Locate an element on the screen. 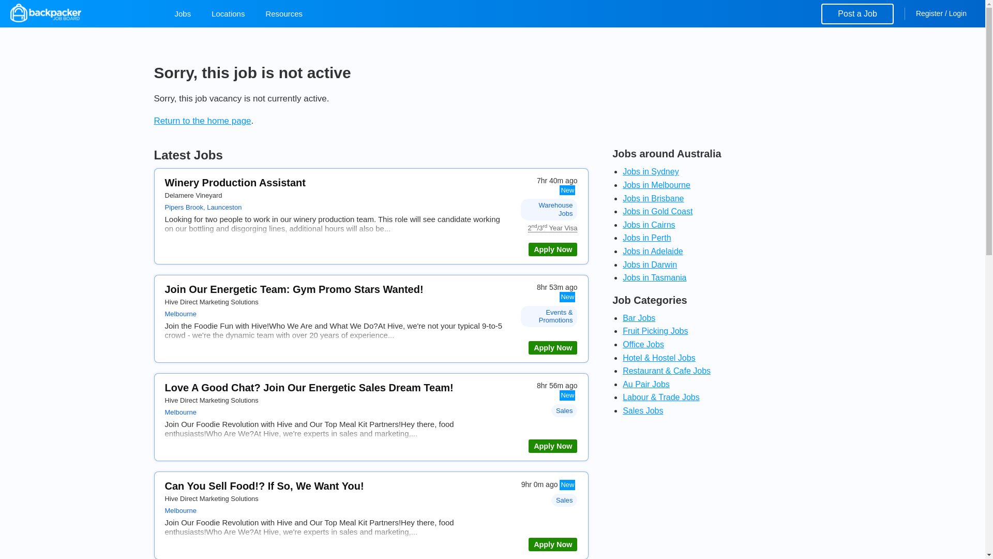 Image resolution: width=993 pixels, height=559 pixels. Resources is located at coordinates (283, 13).